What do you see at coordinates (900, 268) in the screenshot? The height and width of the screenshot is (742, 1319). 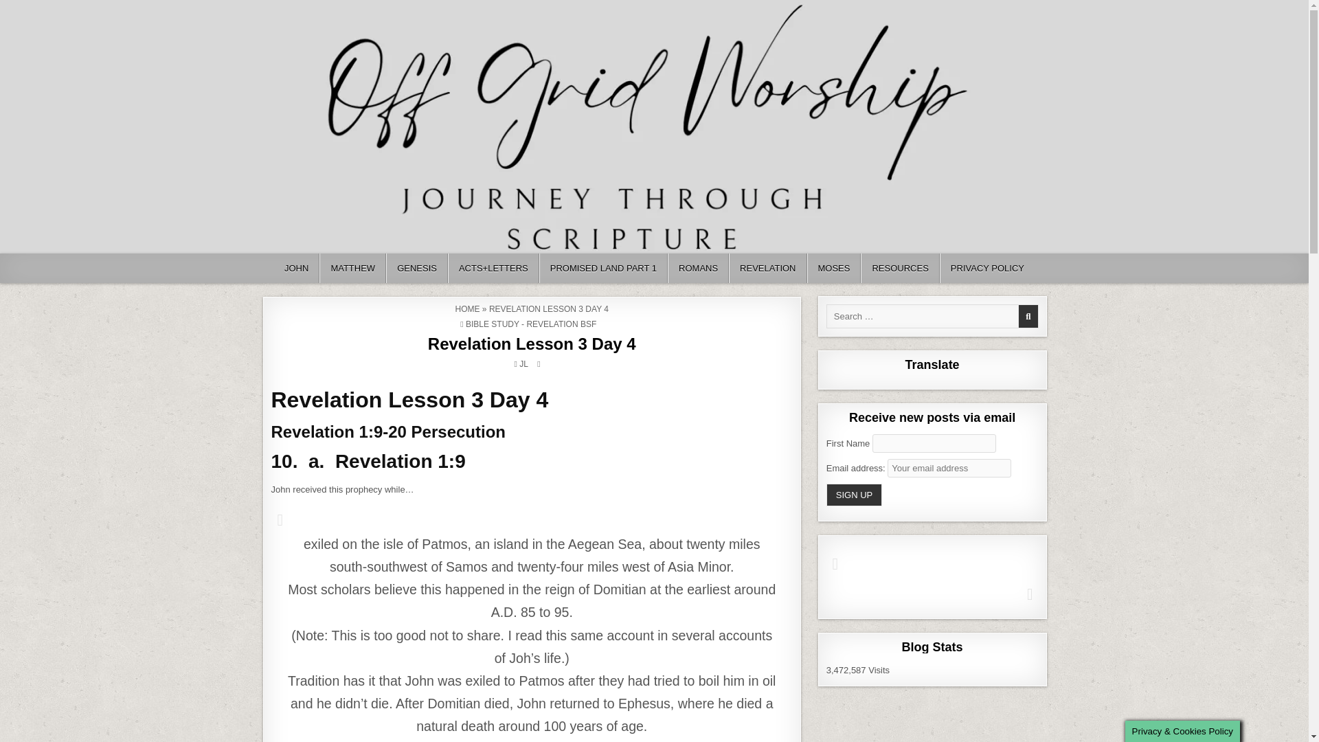 I see `RESOURCES` at bounding box center [900, 268].